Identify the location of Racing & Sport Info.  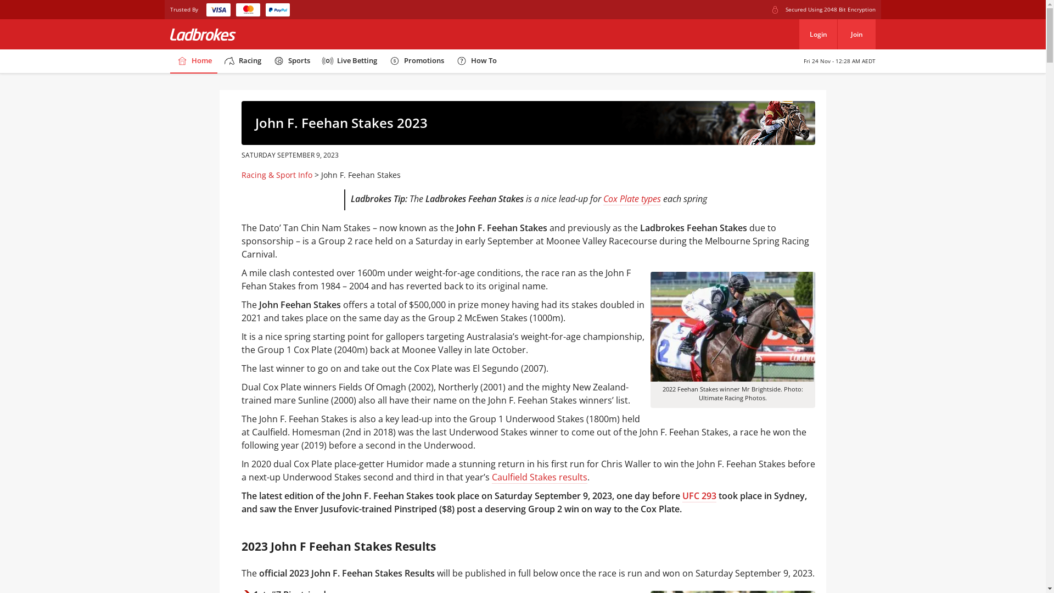
(277, 175).